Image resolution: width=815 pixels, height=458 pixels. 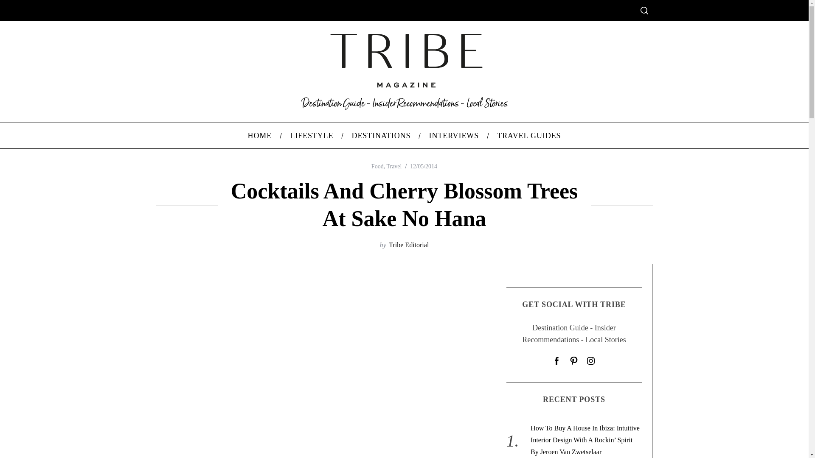 What do you see at coordinates (529, 136) in the screenshot?
I see `TRAVEL GUIDES` at bounding box center [529, 136].